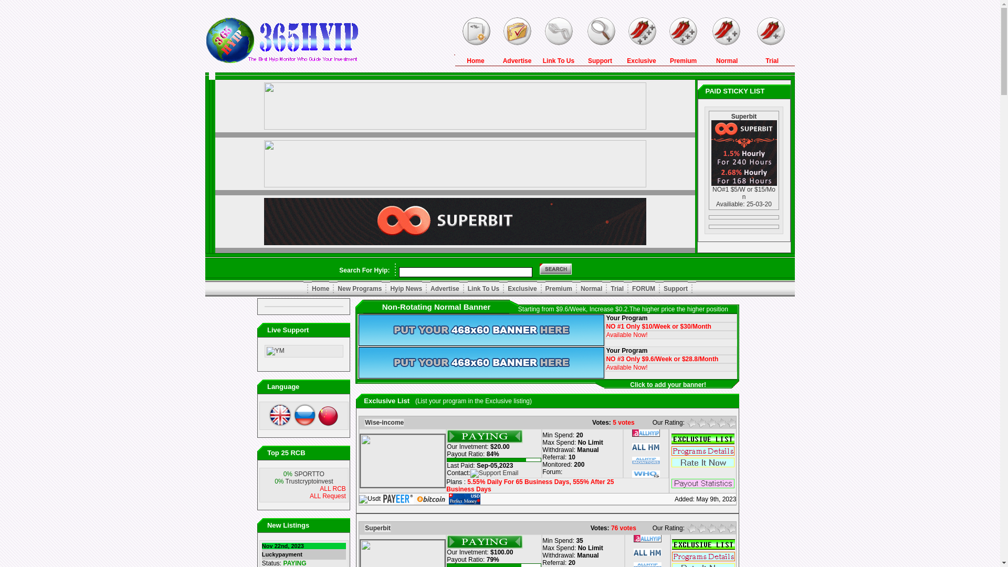  What do you see at coordinates (676, 289) in the screenshot?
I see `Support` at bounding box center [676, 289].